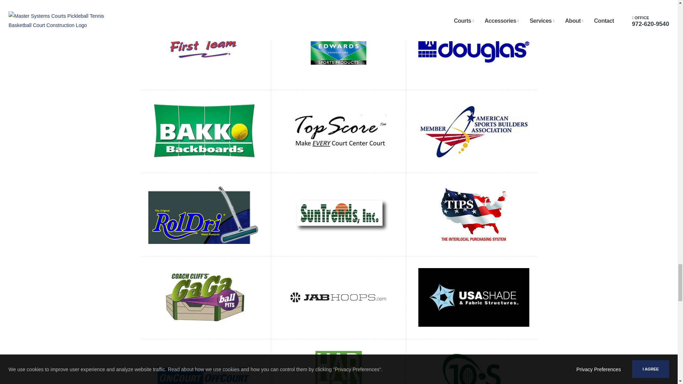 This screenshot has width=683, height=384. Describe the element at coordinates (474, 379) in the screenshot. I see `10 S Tennis Equipment` at that location.